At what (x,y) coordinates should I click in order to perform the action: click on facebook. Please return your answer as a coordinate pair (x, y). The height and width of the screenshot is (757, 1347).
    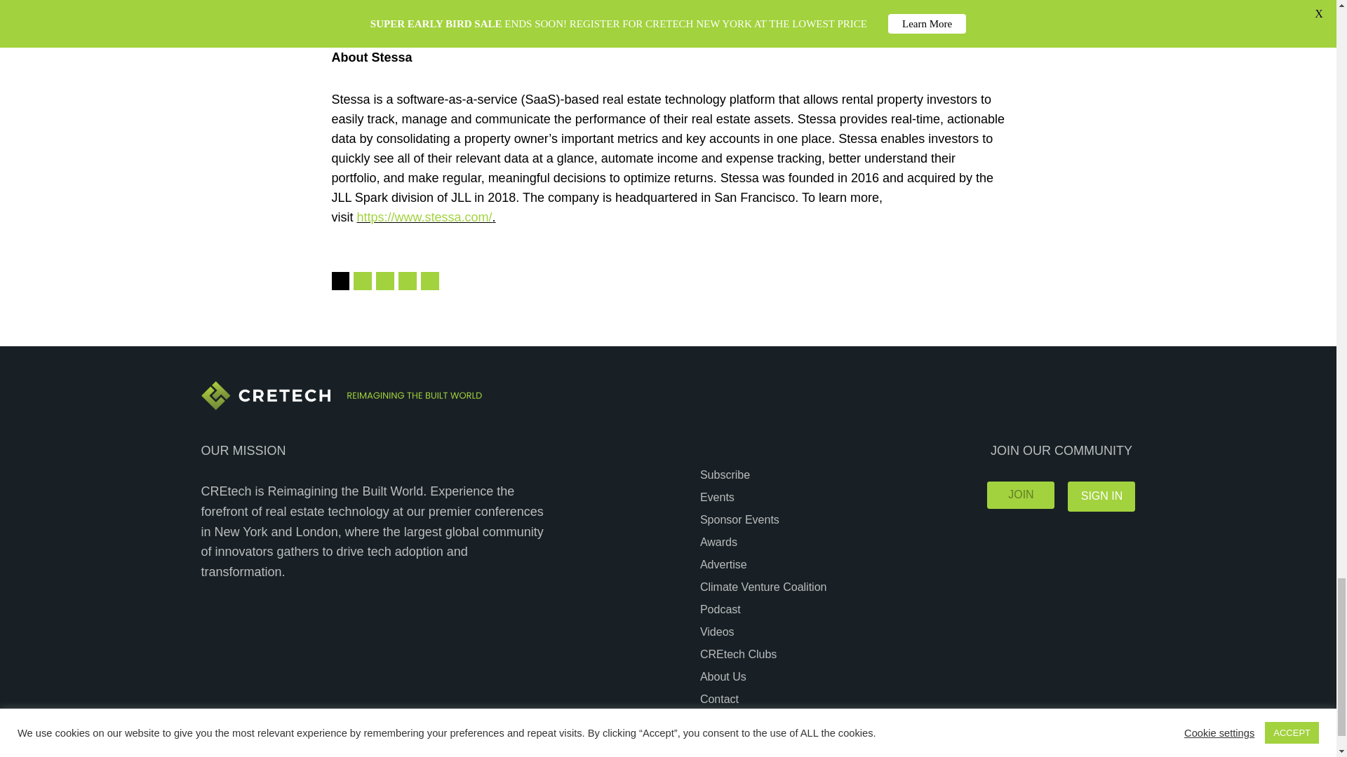
    Looking at the image, I should click on (362, 280).